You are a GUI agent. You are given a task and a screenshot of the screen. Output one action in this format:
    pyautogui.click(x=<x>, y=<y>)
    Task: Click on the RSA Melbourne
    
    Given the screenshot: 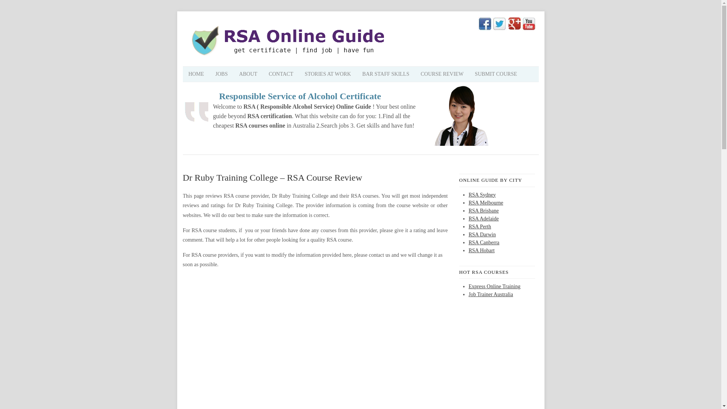 What is the action you would take?
    pyautogui.click(x=486, y=203)
    